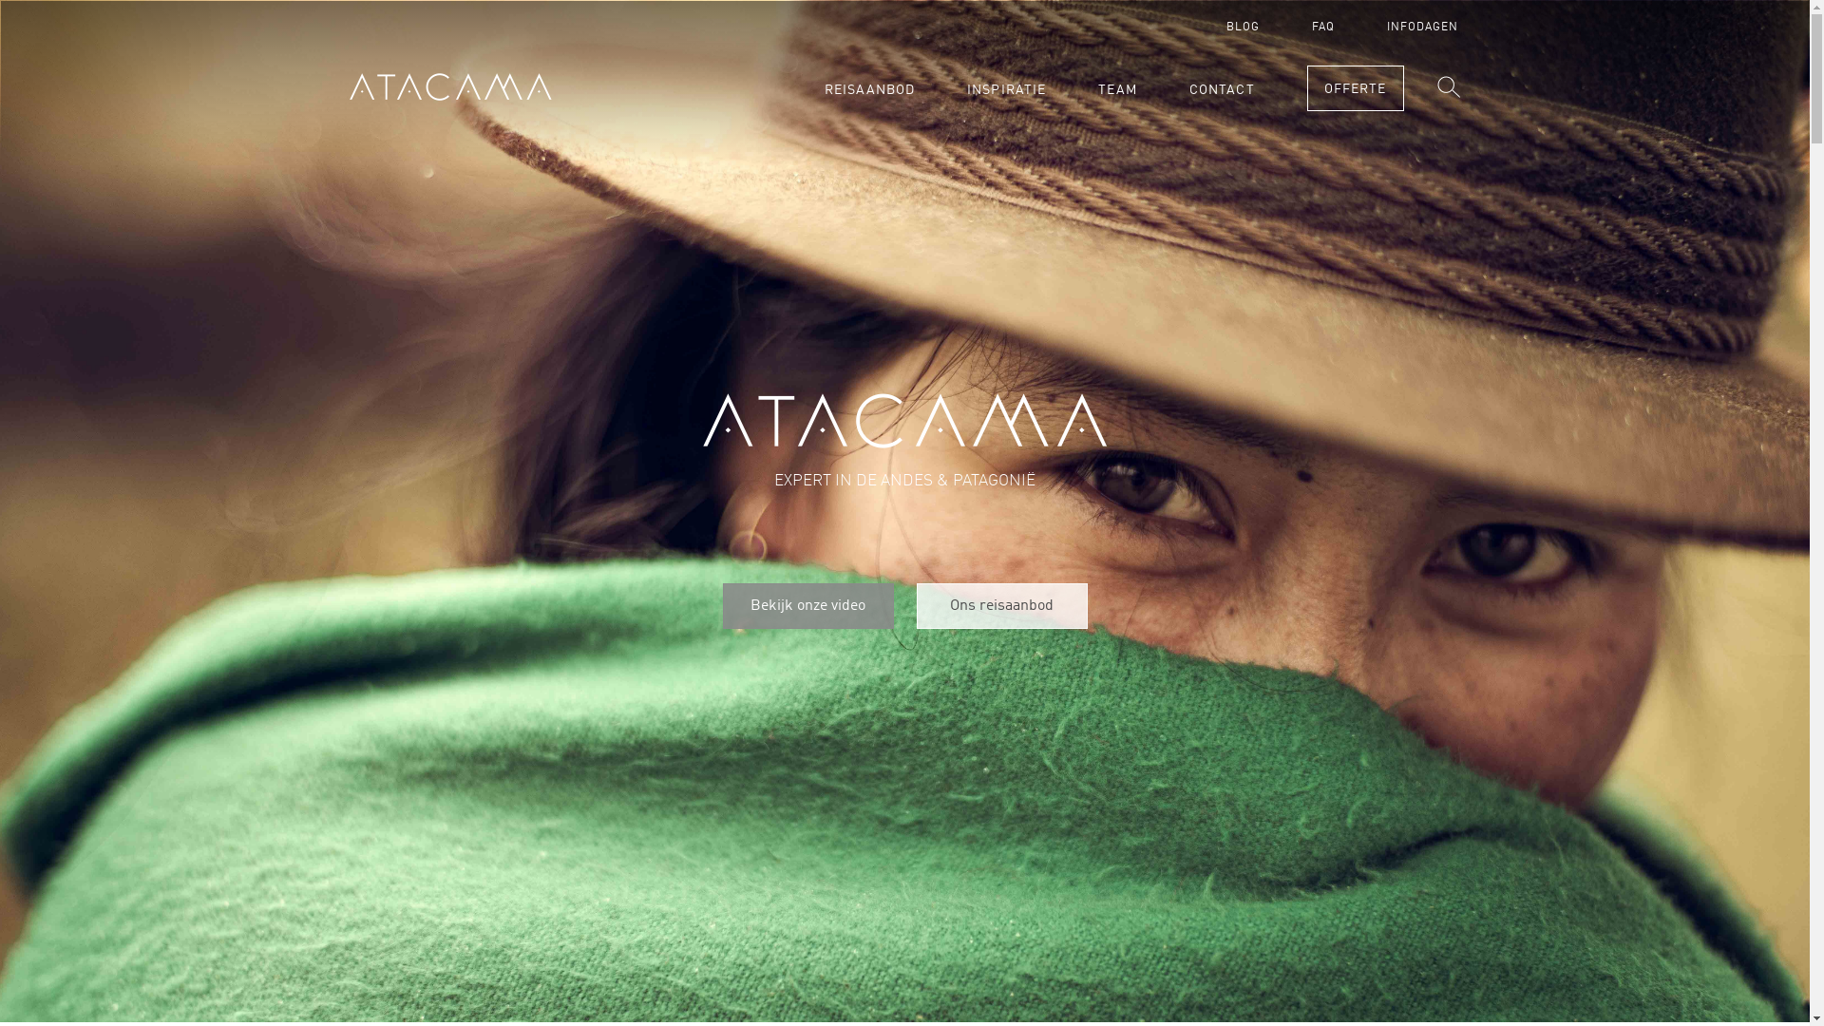 The image size is (1824, 1026). What do you see at coordinates (1117, 90) in the screenshot?
I see `TEAM` at bounding box center [1117, 90].